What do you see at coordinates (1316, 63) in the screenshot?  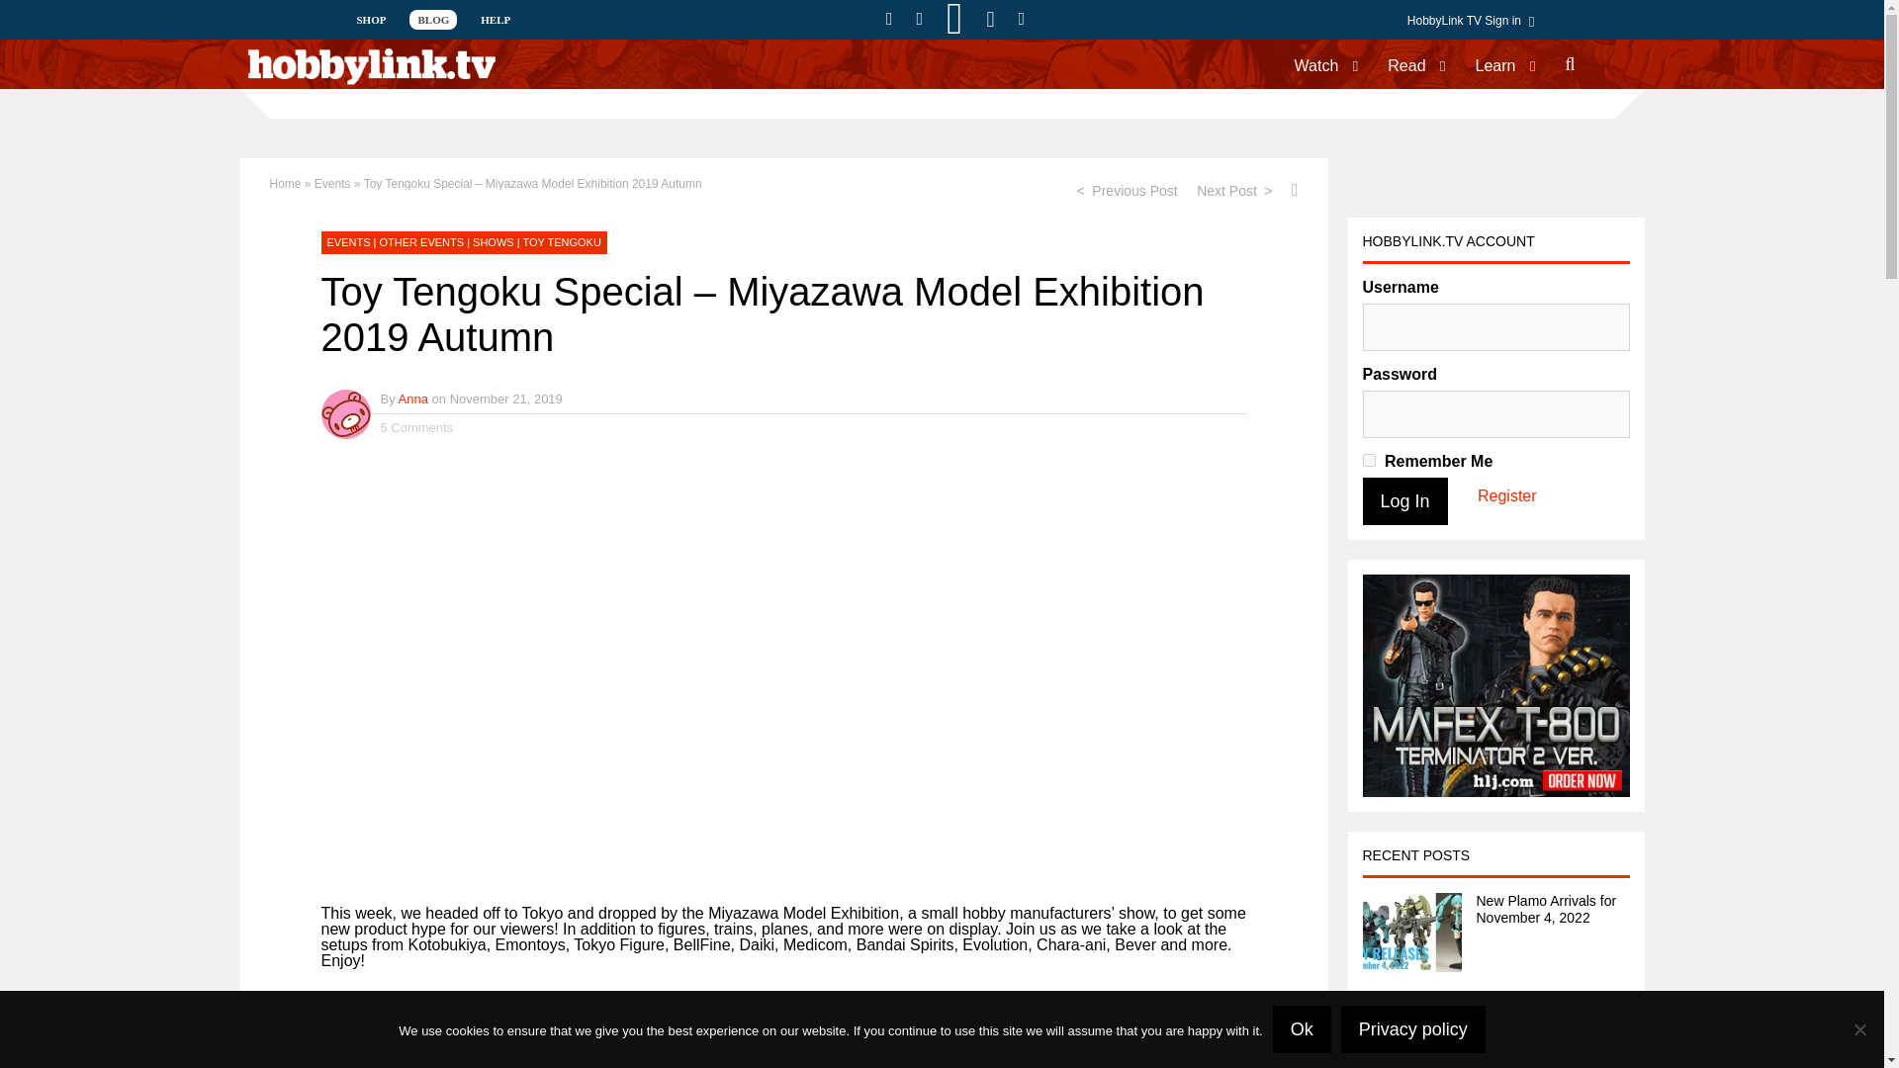 I see `Watch` at bounding box center [1316, 63].